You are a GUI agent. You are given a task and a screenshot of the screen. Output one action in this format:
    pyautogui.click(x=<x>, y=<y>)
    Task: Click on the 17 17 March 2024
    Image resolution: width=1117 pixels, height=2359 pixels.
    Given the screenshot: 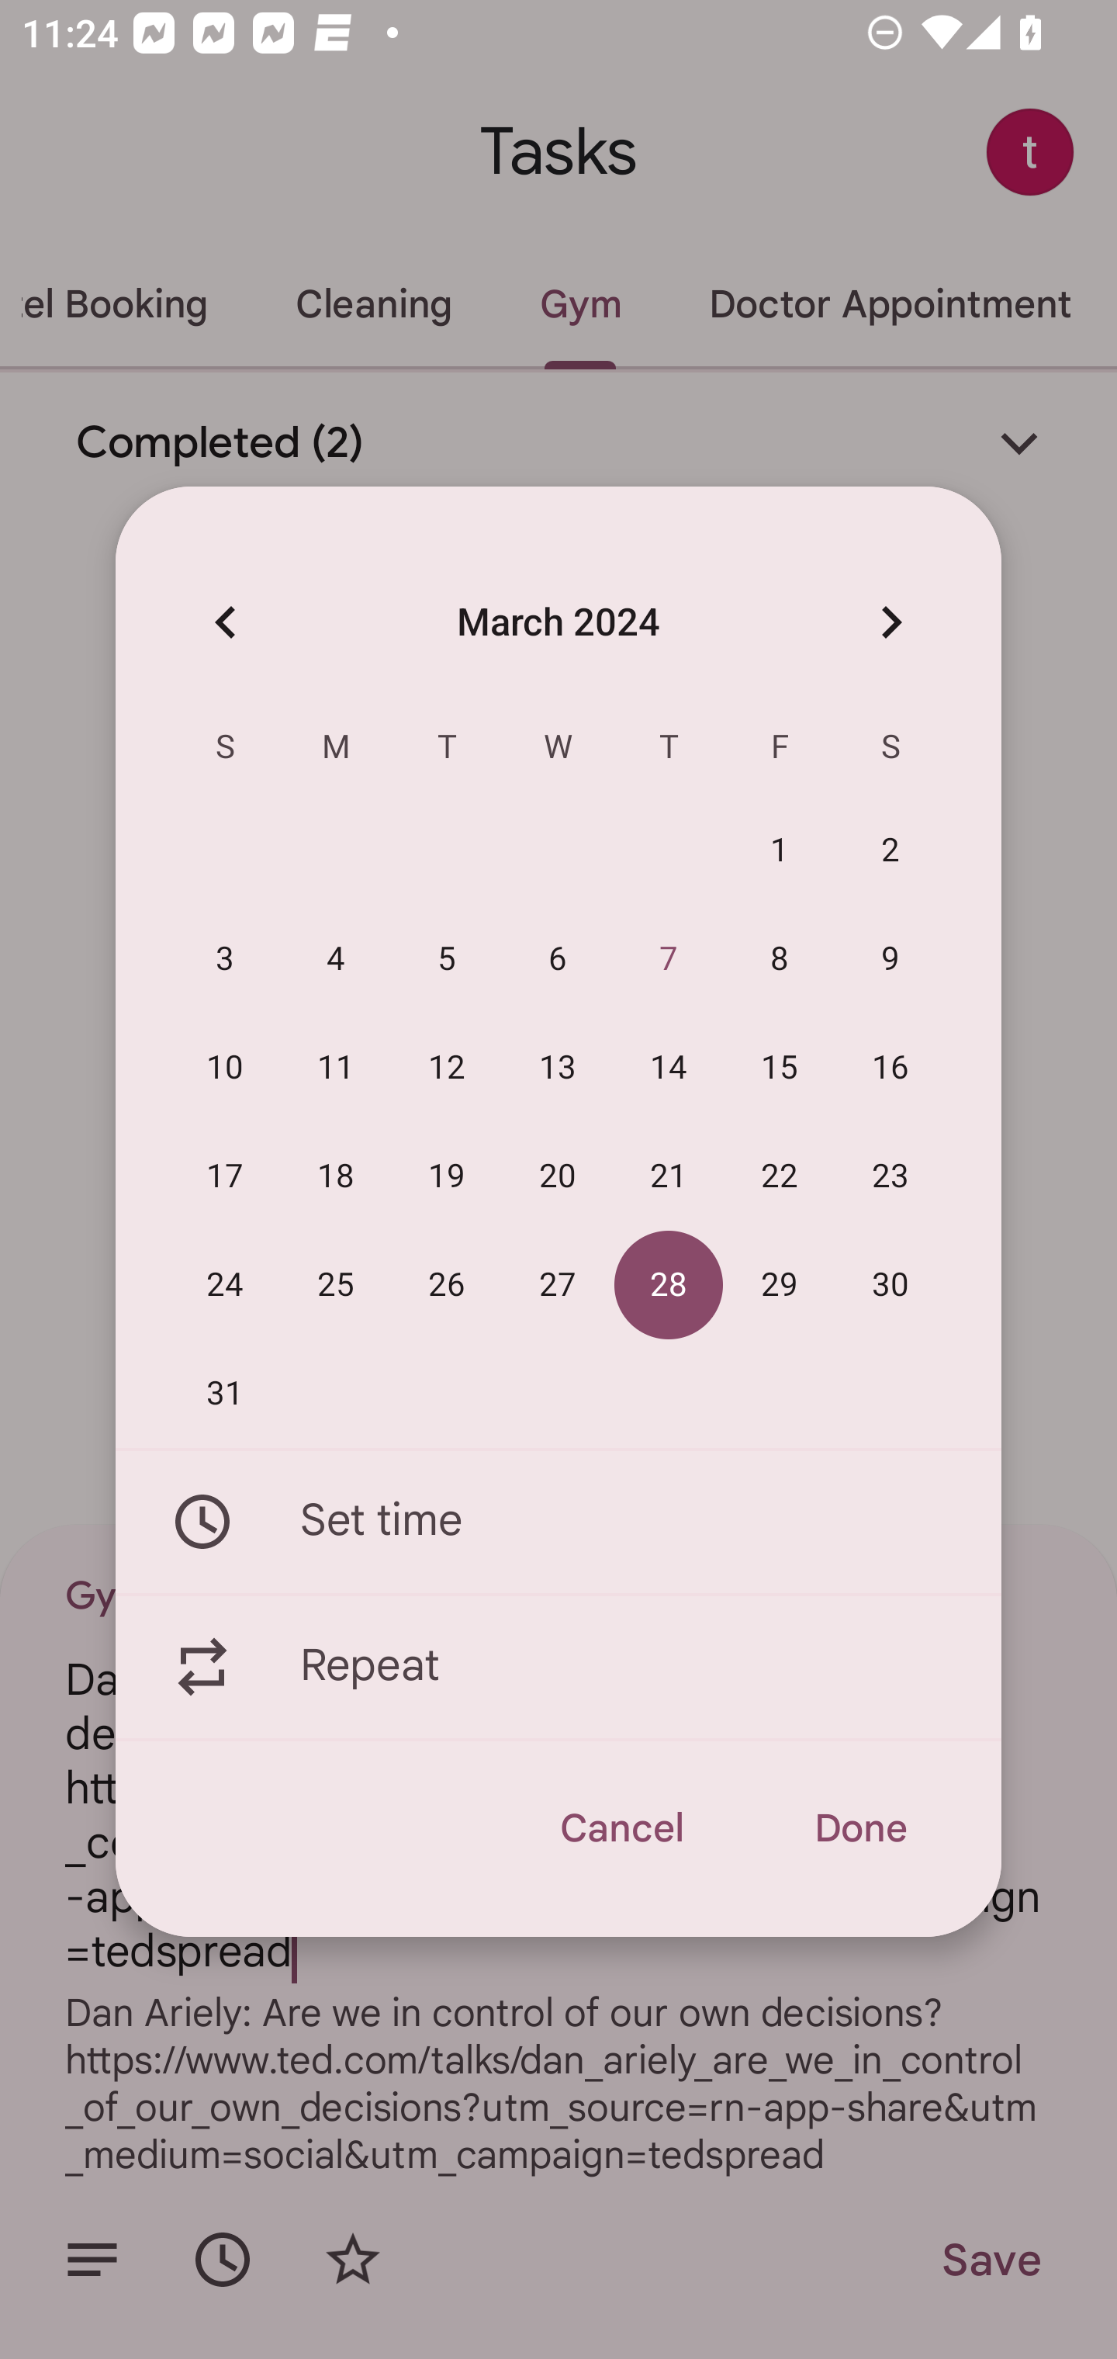 What is the action you would take?
    pyautogui.click(x=225, y=1176)
    